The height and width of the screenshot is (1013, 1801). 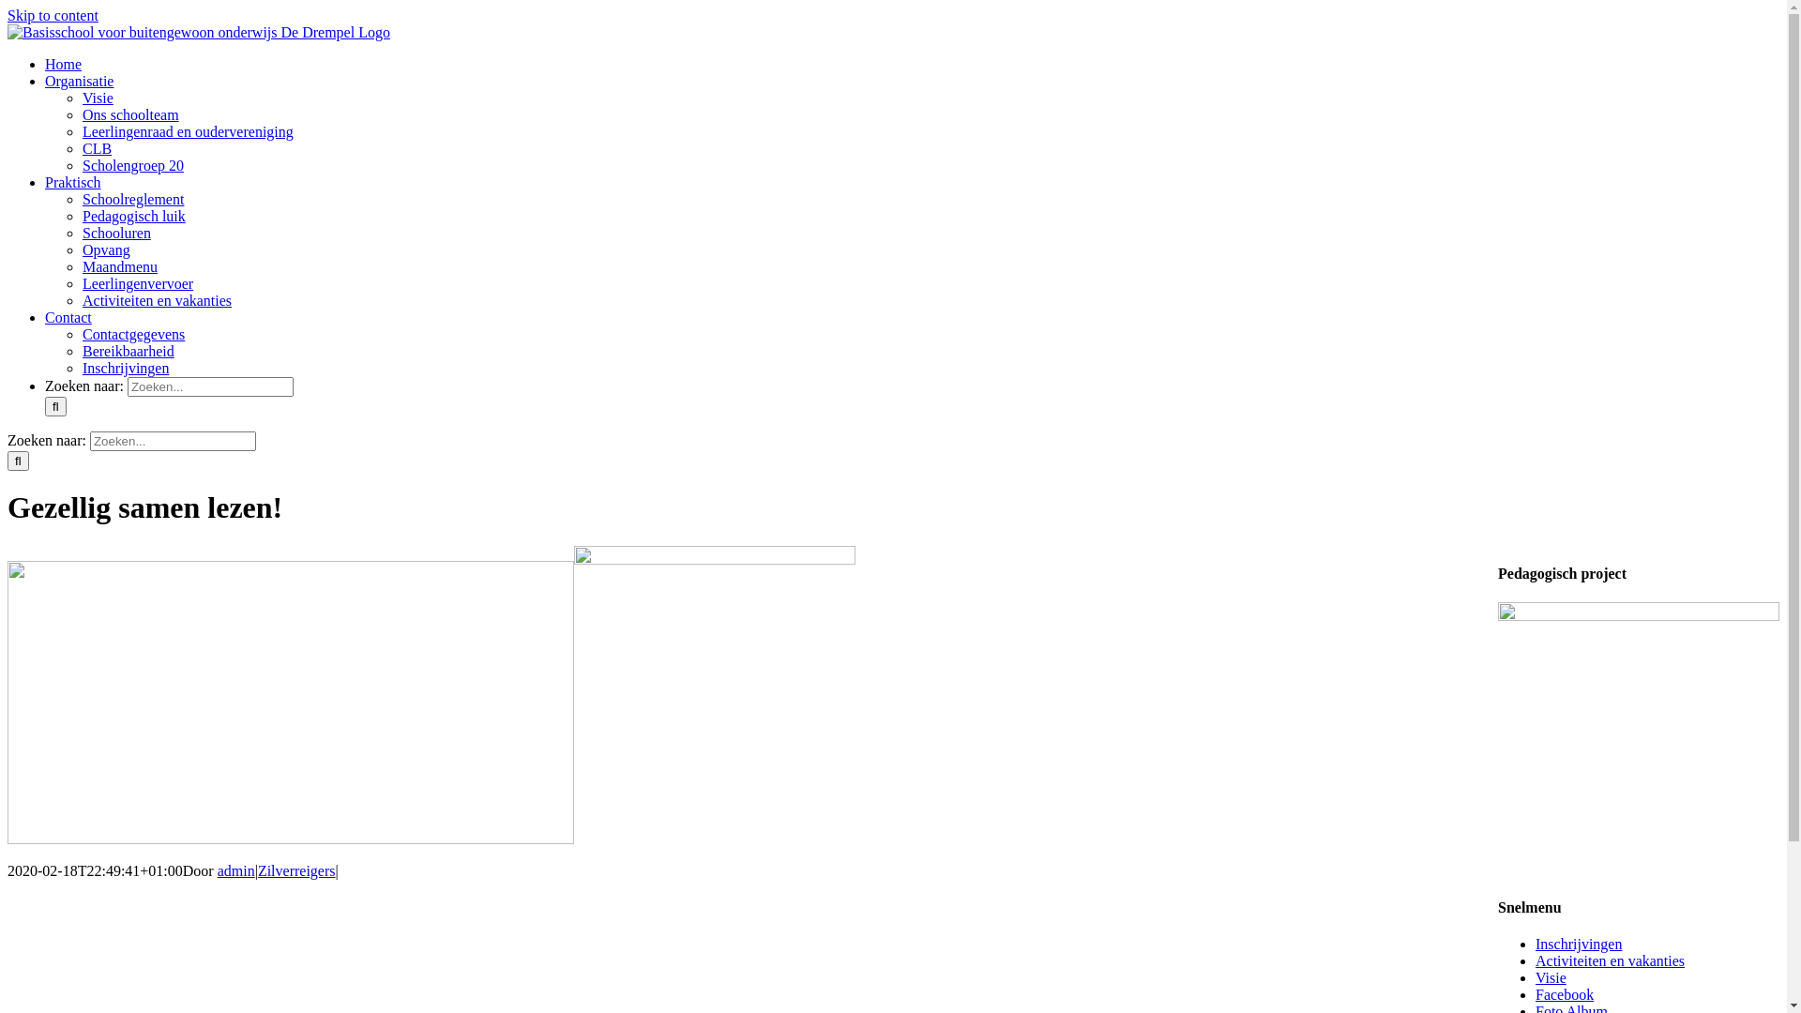 What do you see at coordinates (296, 870) in the screenshot?
I see `Zilverreigers` at bounding box center [296, 870].